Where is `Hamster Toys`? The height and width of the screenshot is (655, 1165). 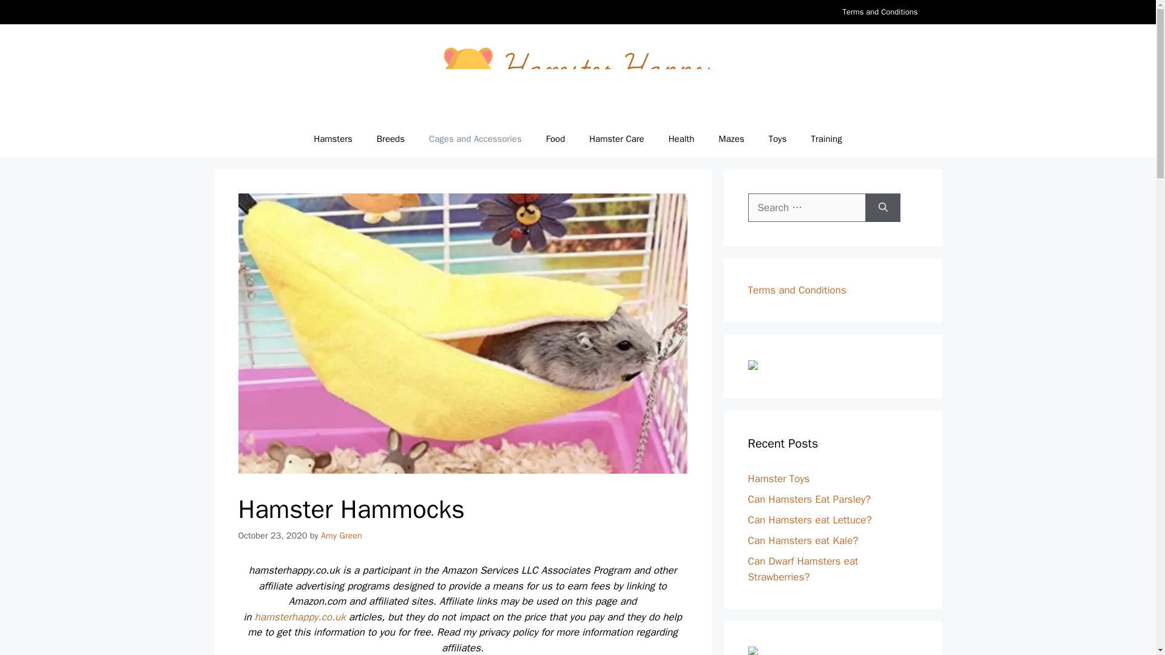
Hamster Toys is located at coordinates (778, 479).